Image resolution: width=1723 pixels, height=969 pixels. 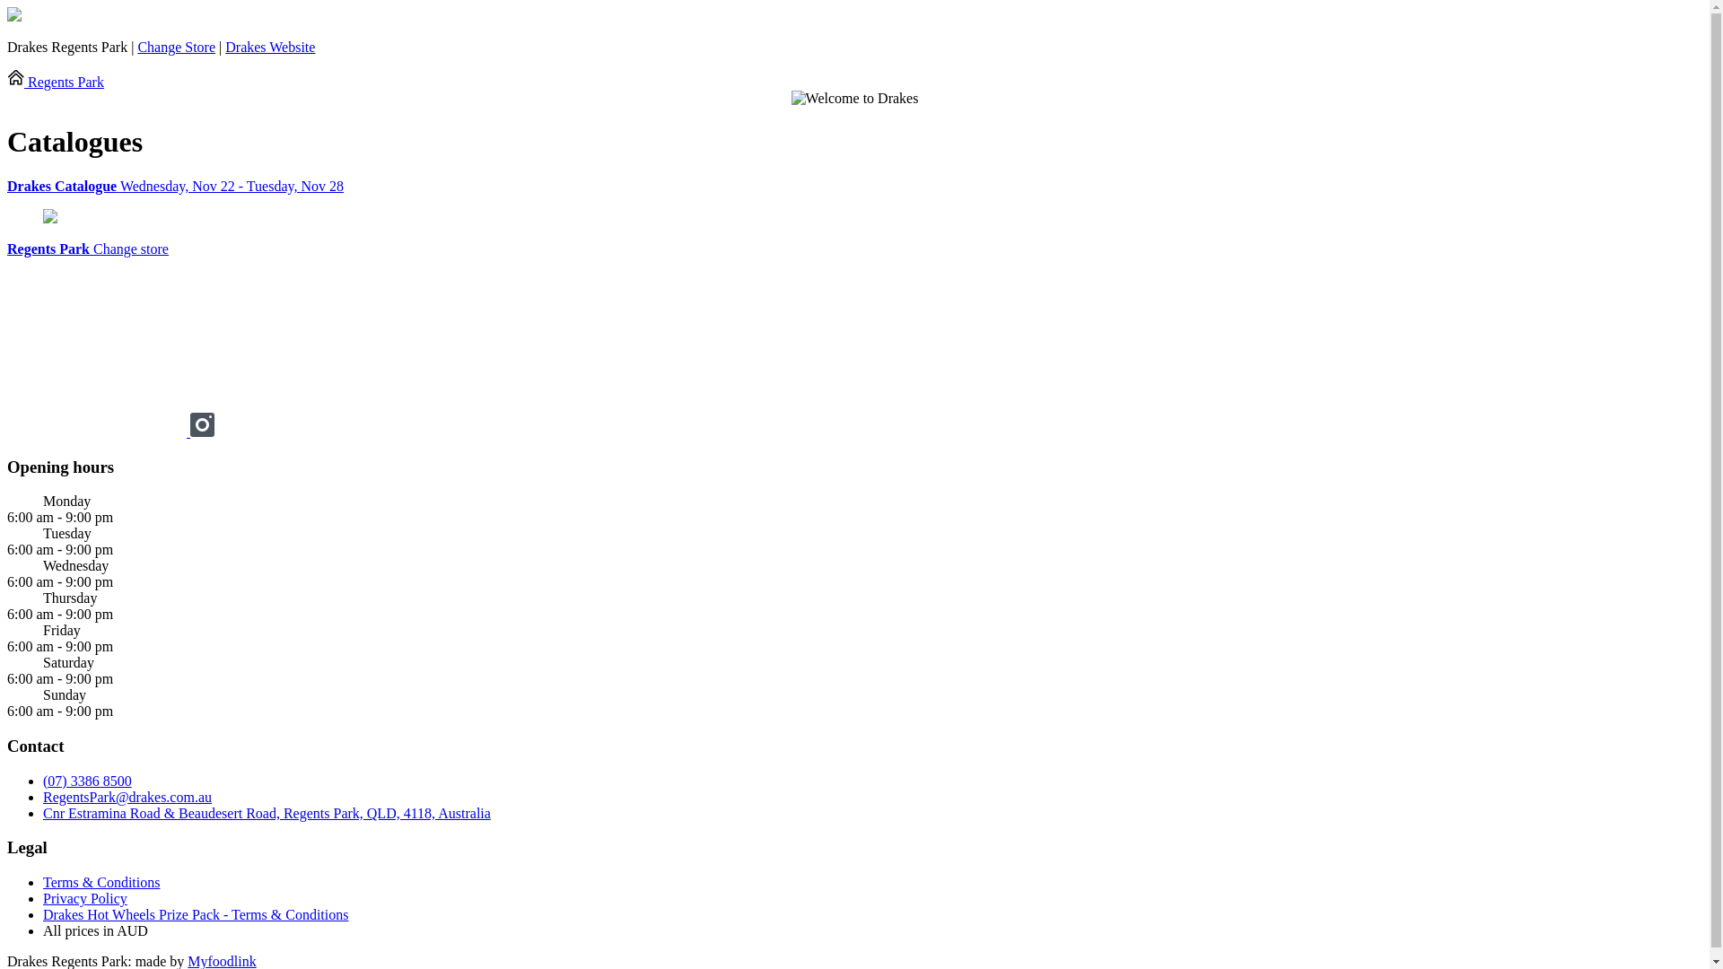 I want to click on Drakes Website, so click(x=270, y=47).